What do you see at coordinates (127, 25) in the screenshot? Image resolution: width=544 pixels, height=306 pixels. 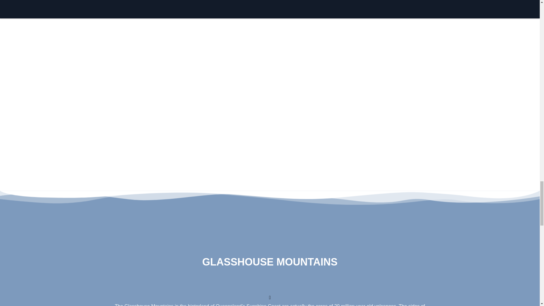 I see `SYDNEY` at bounding box center [127, 25].